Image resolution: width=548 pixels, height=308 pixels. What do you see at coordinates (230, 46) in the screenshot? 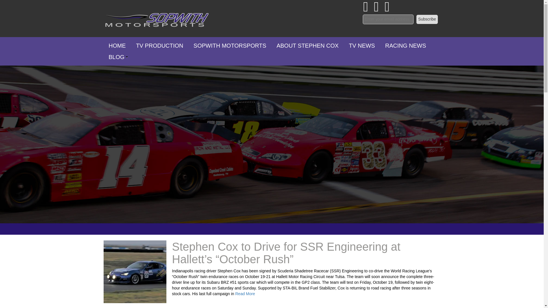
I see `SOPWITH MOTORSPORTS` at bounding box center [230, 46].